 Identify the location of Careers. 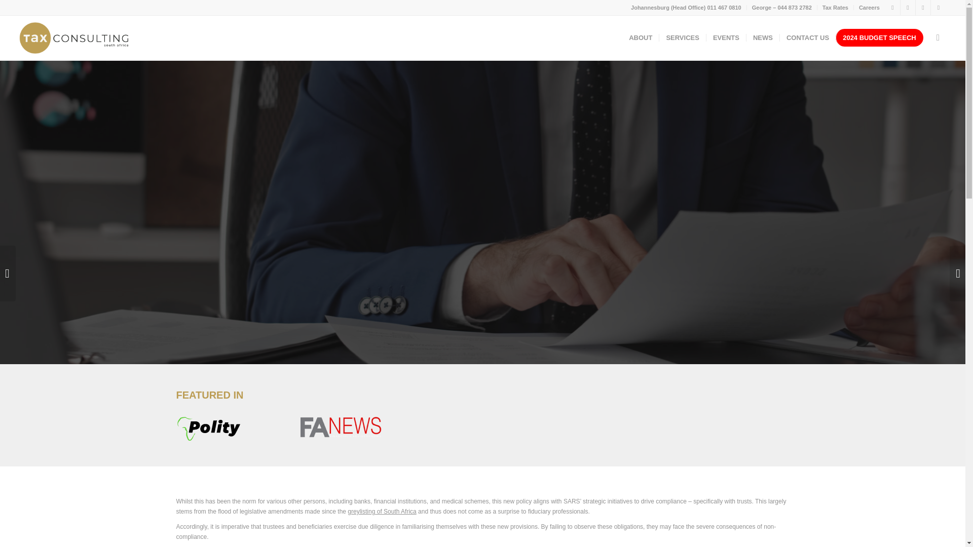
(869, 8).